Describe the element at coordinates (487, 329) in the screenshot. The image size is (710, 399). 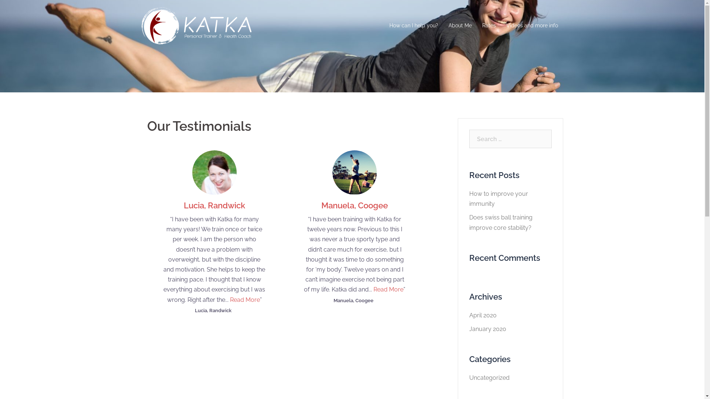
I see `January 2020` at that location.